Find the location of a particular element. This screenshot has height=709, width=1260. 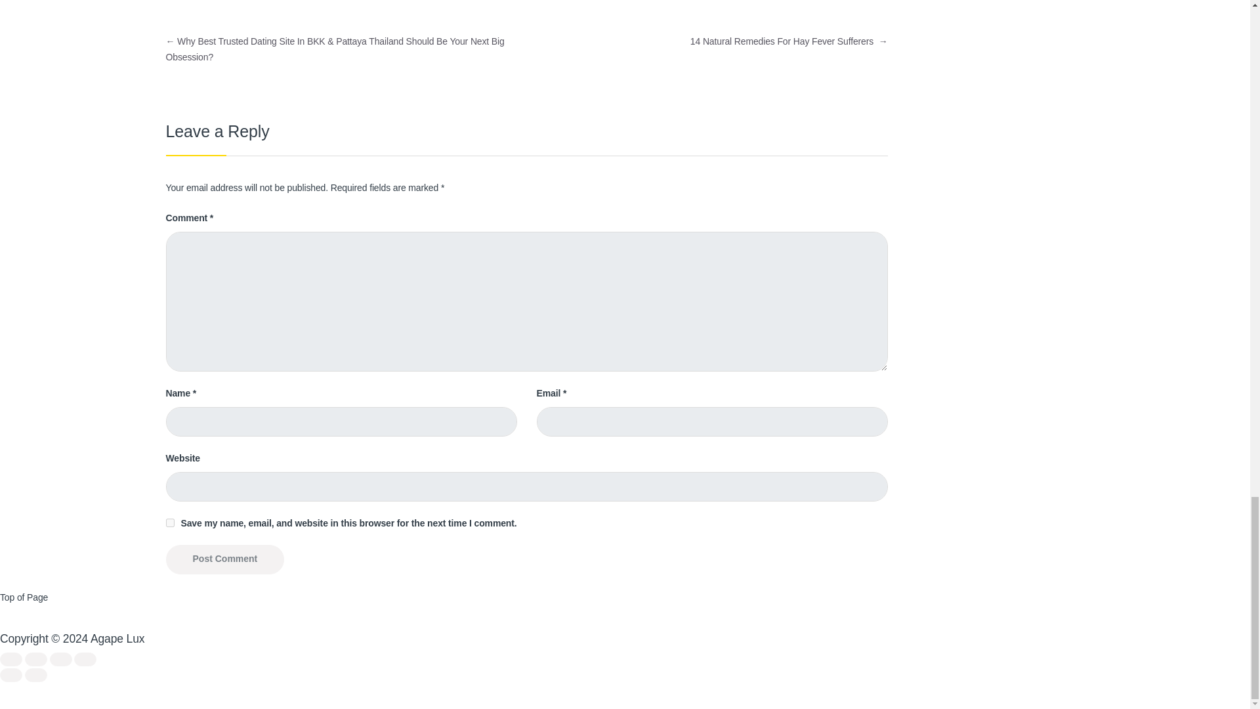

Agape Lux is located at coordinates (117, 638).